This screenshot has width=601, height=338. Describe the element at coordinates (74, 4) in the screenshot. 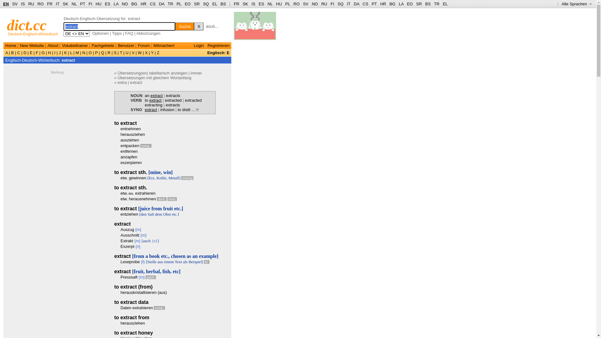

I see `NL` at that location.